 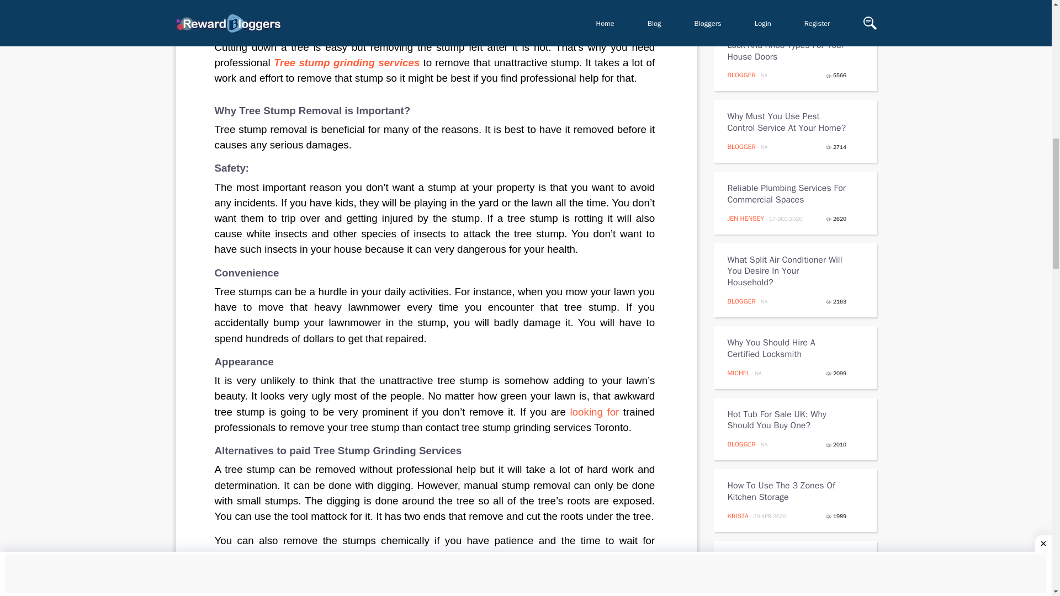 What do you see at coordinates (347, 62) in the screenshot?
I see `Tree stump grinding services` at bounding box center [347, 62].